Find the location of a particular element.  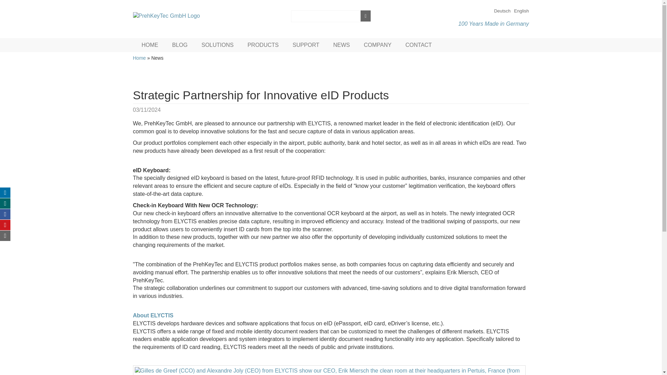

English is located at coordinates (521, 10).